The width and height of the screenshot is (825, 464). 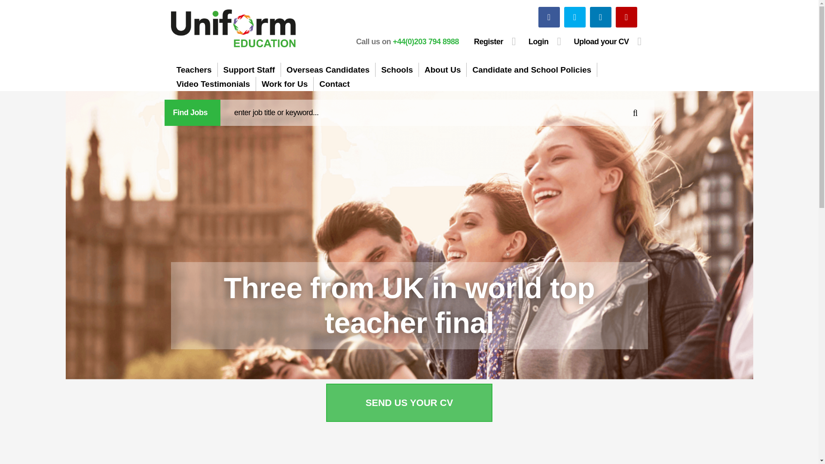 What do you see at coordinates (608, 41) in the screenshot?
I see `Upload your CV` at bounding box center [608, 41].